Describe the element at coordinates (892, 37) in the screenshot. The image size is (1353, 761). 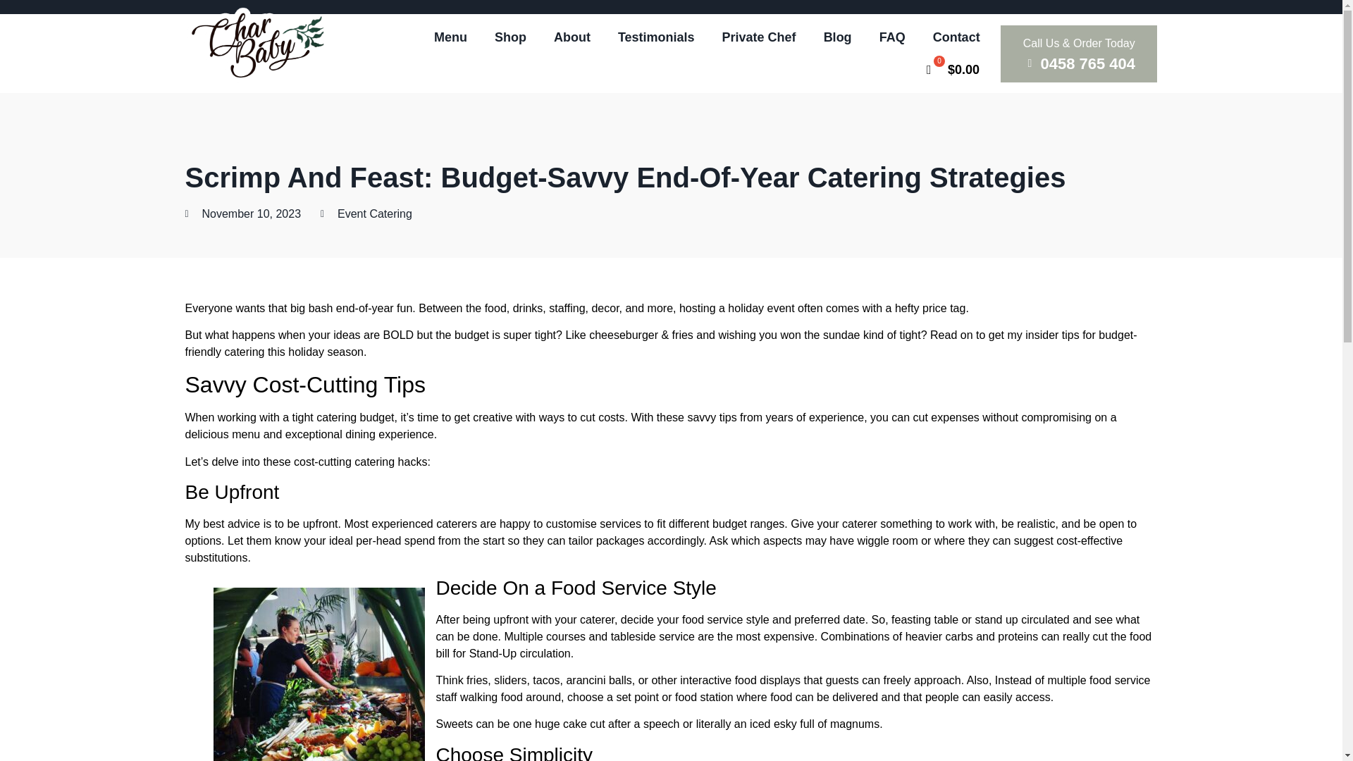
I see `FAQ` at that location.